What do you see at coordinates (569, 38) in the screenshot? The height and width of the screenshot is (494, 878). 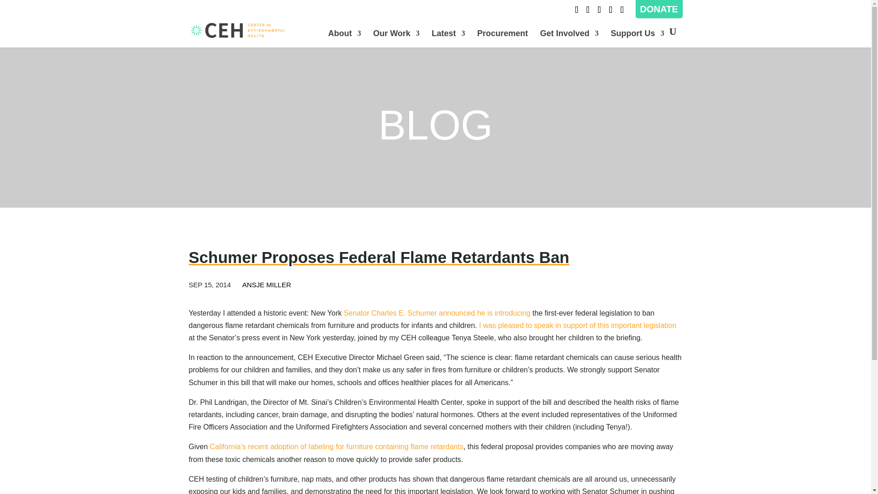 I see `Get Involved` at bounding box center [569, 38].